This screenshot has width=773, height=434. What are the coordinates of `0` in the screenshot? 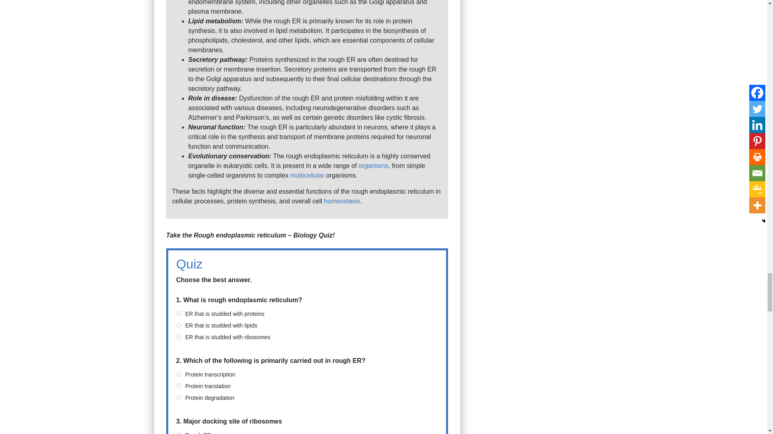 It's located at (179, 433).